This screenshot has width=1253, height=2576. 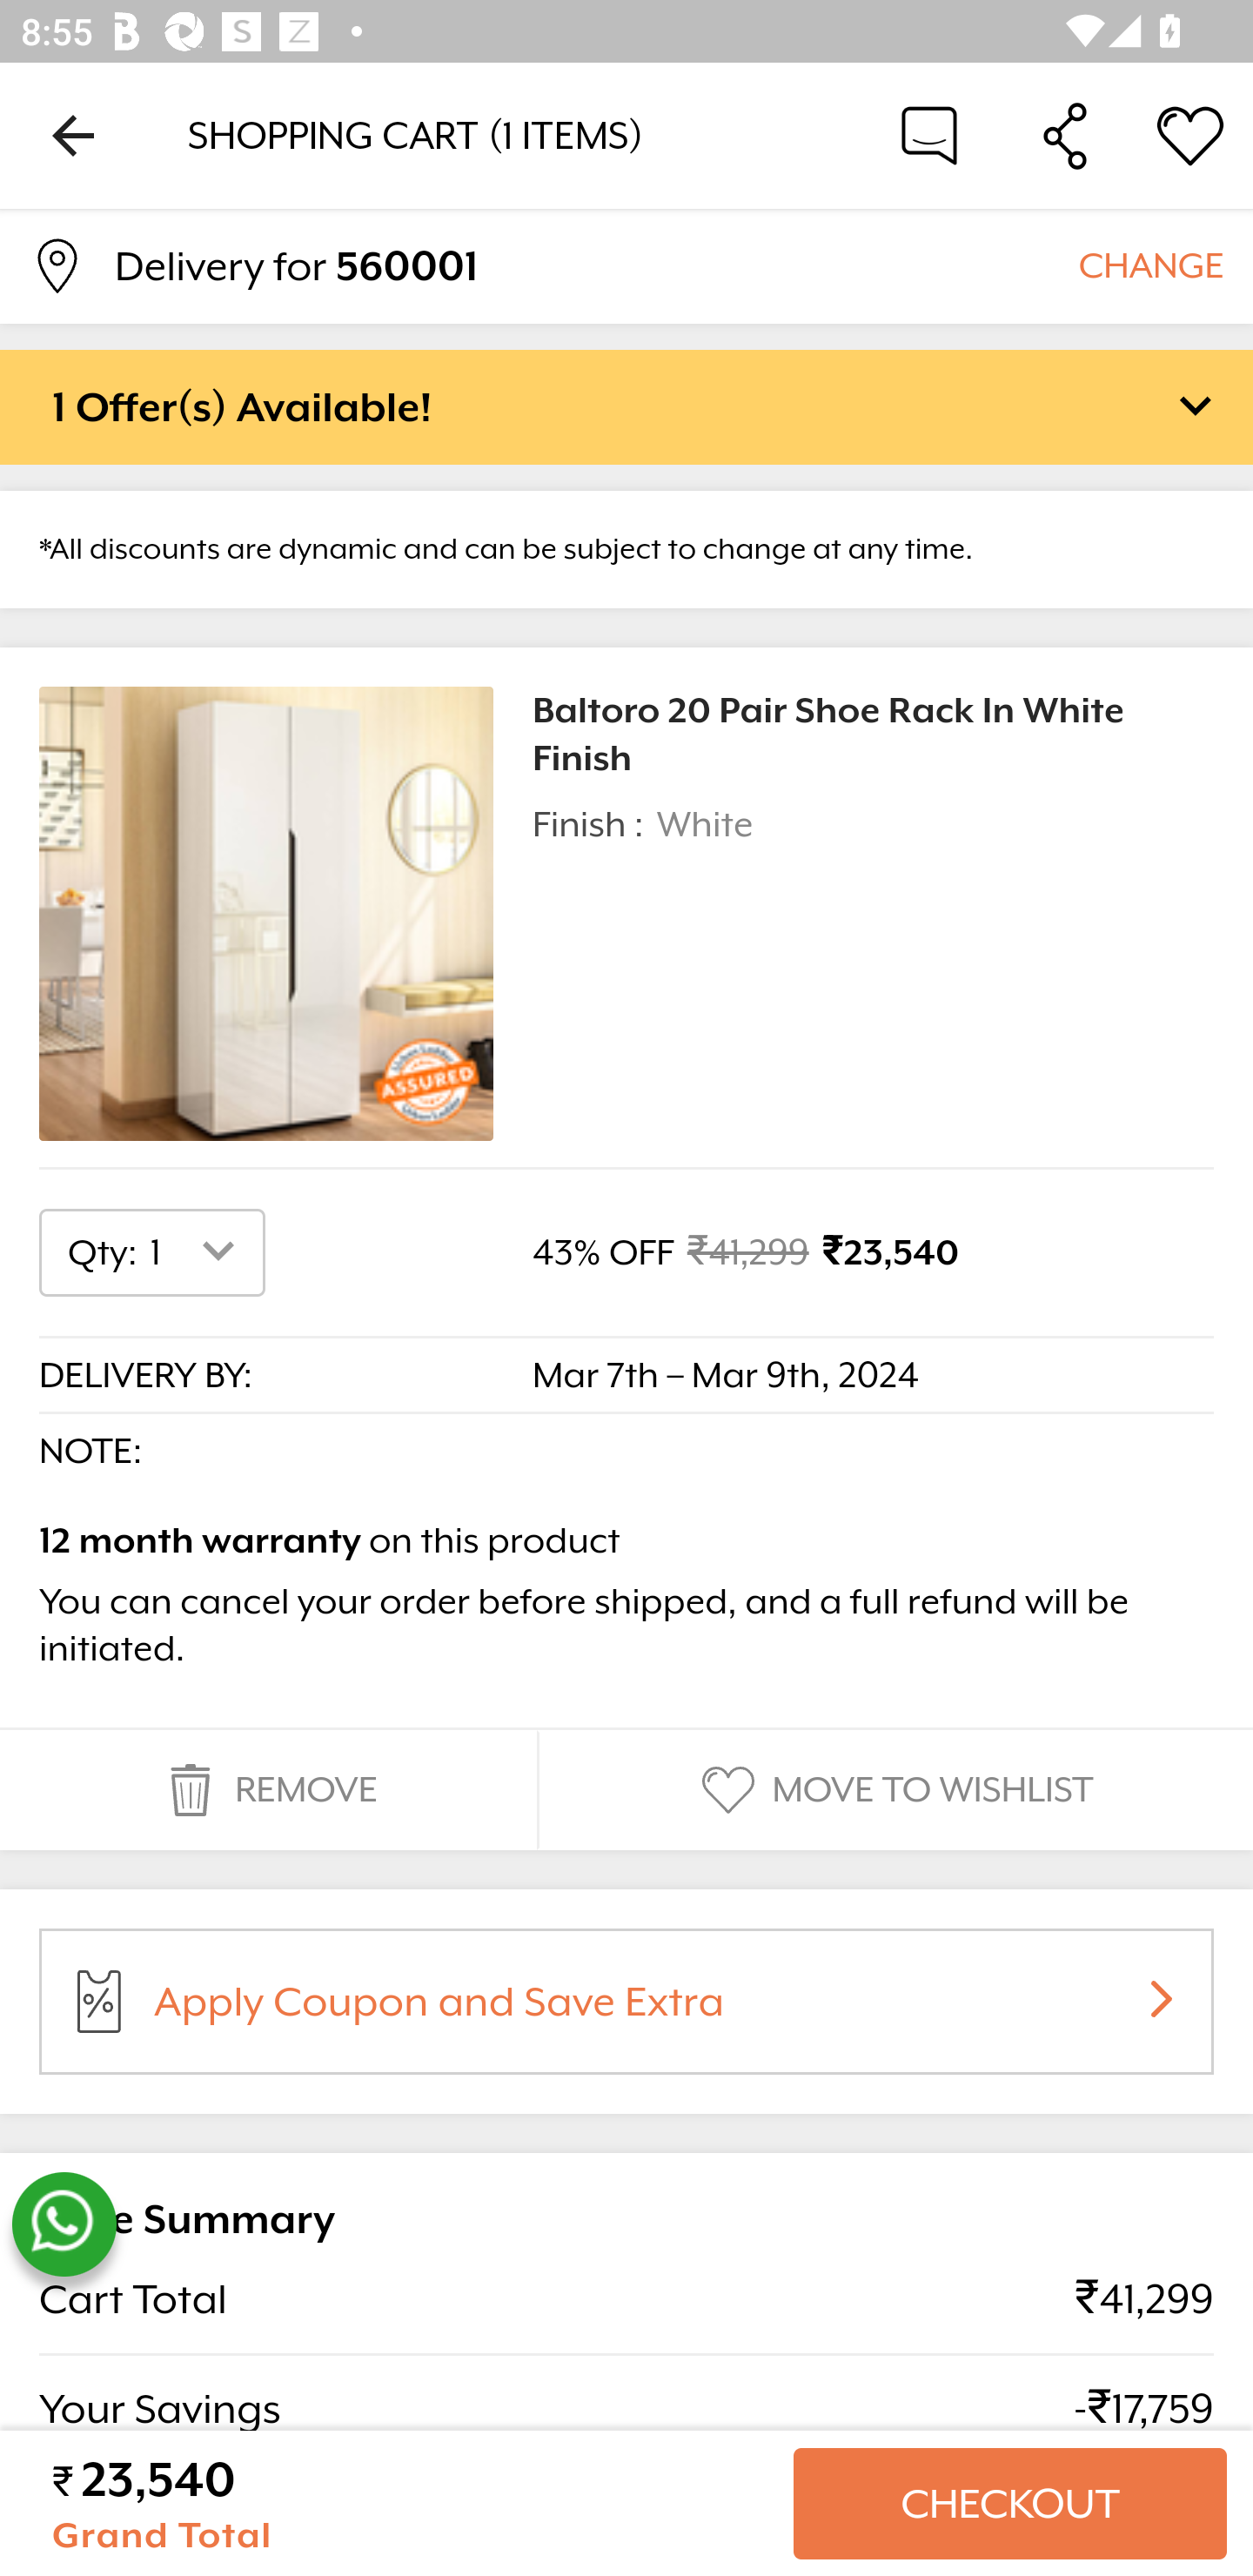 I want to click on Navigate up, so click(x=73, y=135).